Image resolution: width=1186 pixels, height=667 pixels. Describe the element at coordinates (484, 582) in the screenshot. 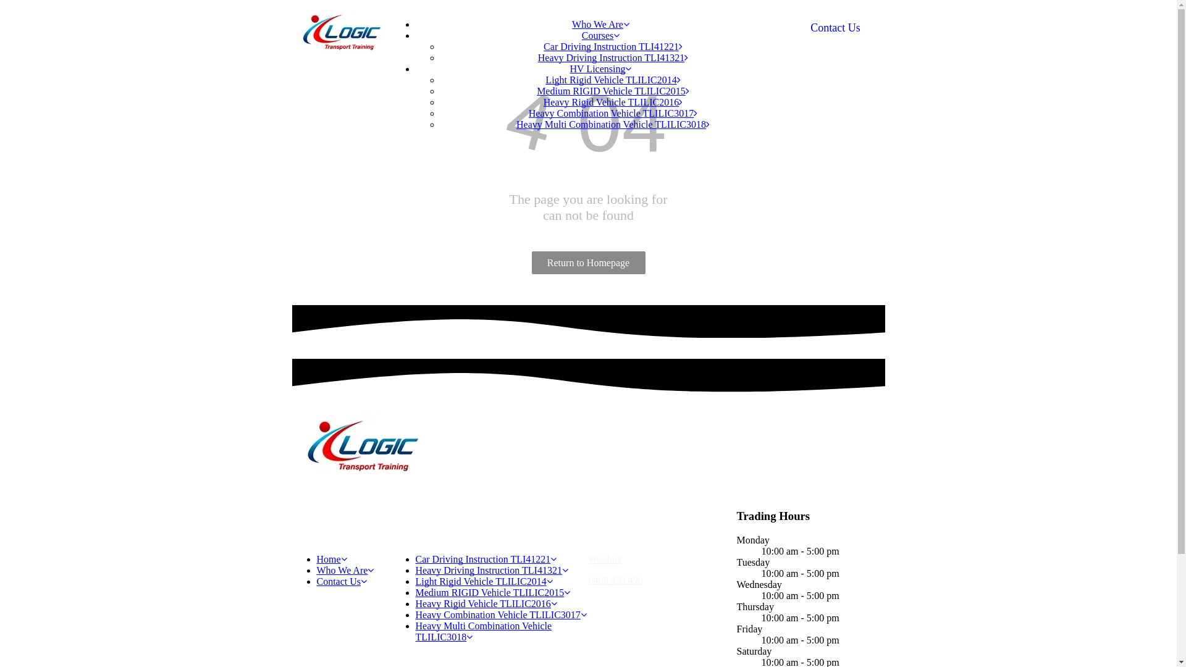

I see `Light Rigid Vehicle TLILIC2014` at that location.